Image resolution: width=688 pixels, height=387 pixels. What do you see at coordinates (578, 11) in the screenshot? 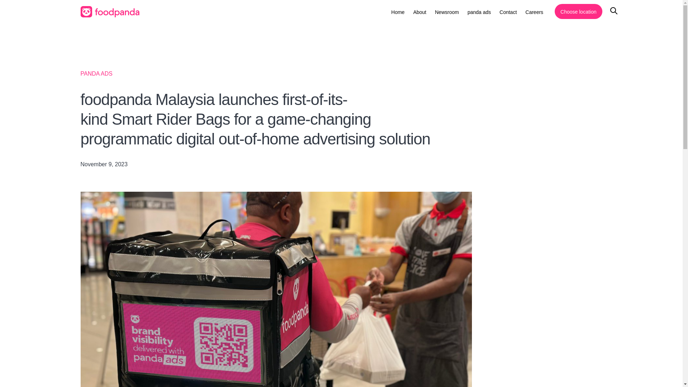
I see `Choose location` at bounding box center [578, 11].